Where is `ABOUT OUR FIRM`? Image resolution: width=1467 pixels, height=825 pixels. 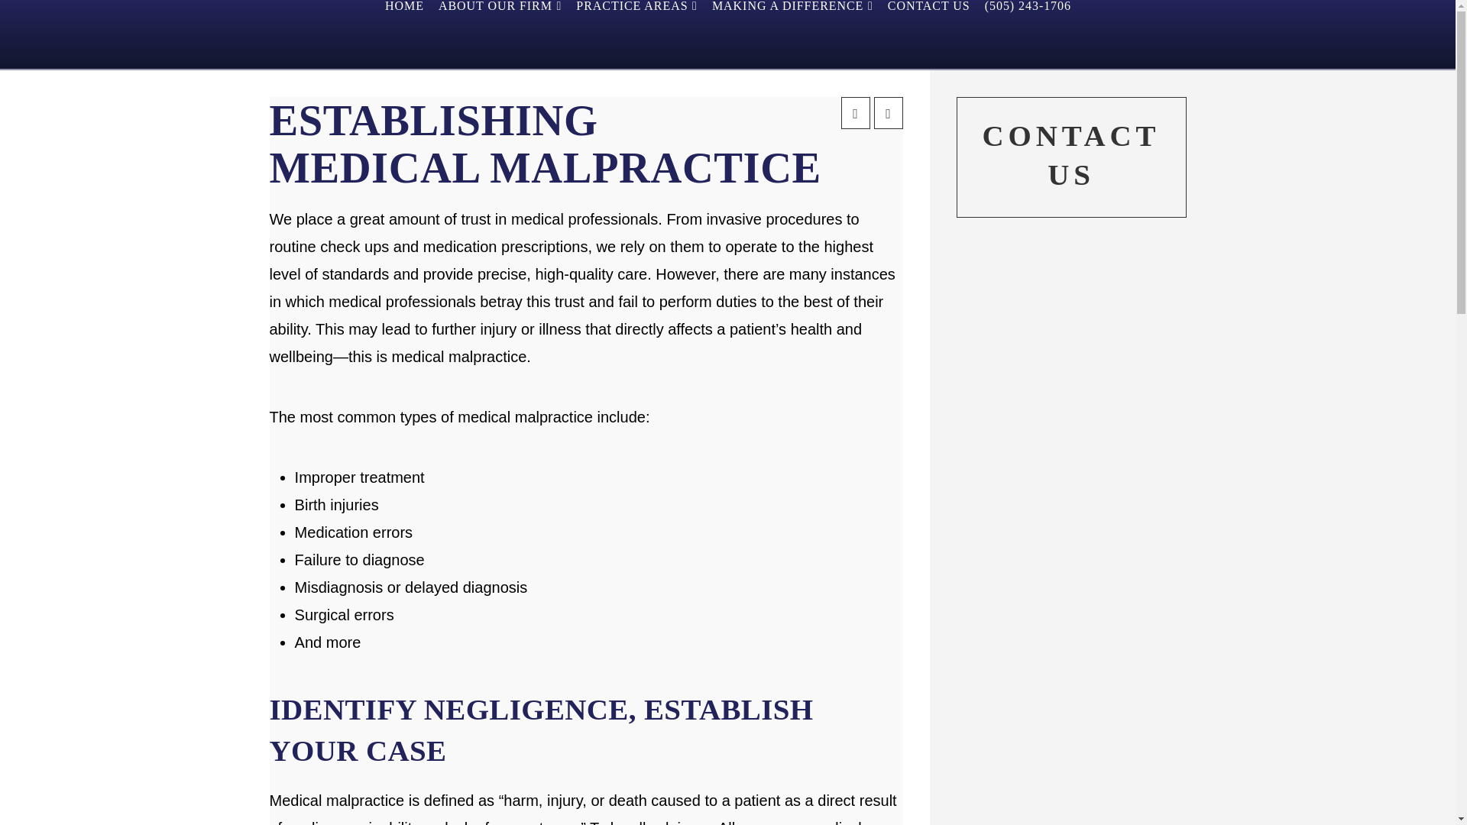
ABOUT OUR FIRM is located at coordinates (500, 34).